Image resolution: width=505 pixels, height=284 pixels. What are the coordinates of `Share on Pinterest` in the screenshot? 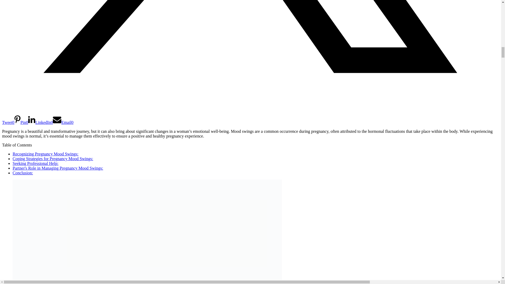 It's located at (21, 122).